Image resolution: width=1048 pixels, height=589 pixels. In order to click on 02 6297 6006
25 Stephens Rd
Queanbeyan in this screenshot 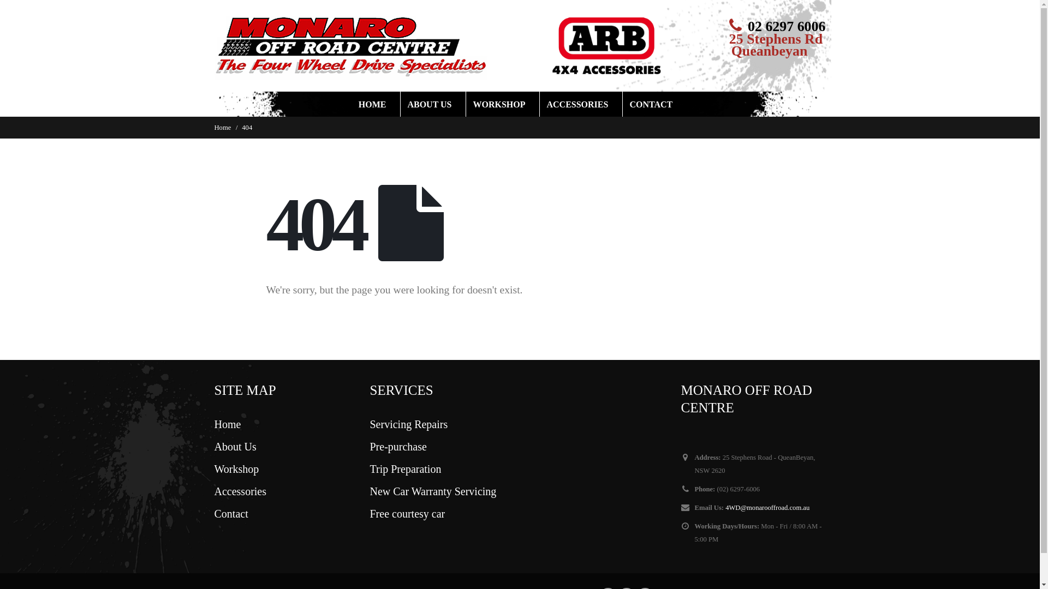, I will do `click(776, 37)`.